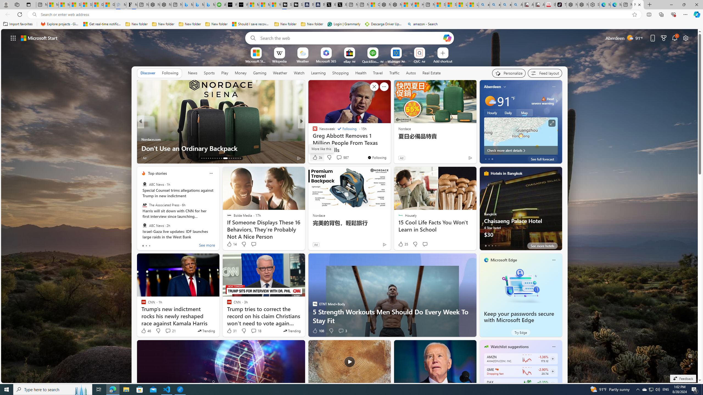  What do you see at coordinates (299, 73) in the screenshot?
I see `Watch` at bounding box center [299, 73].